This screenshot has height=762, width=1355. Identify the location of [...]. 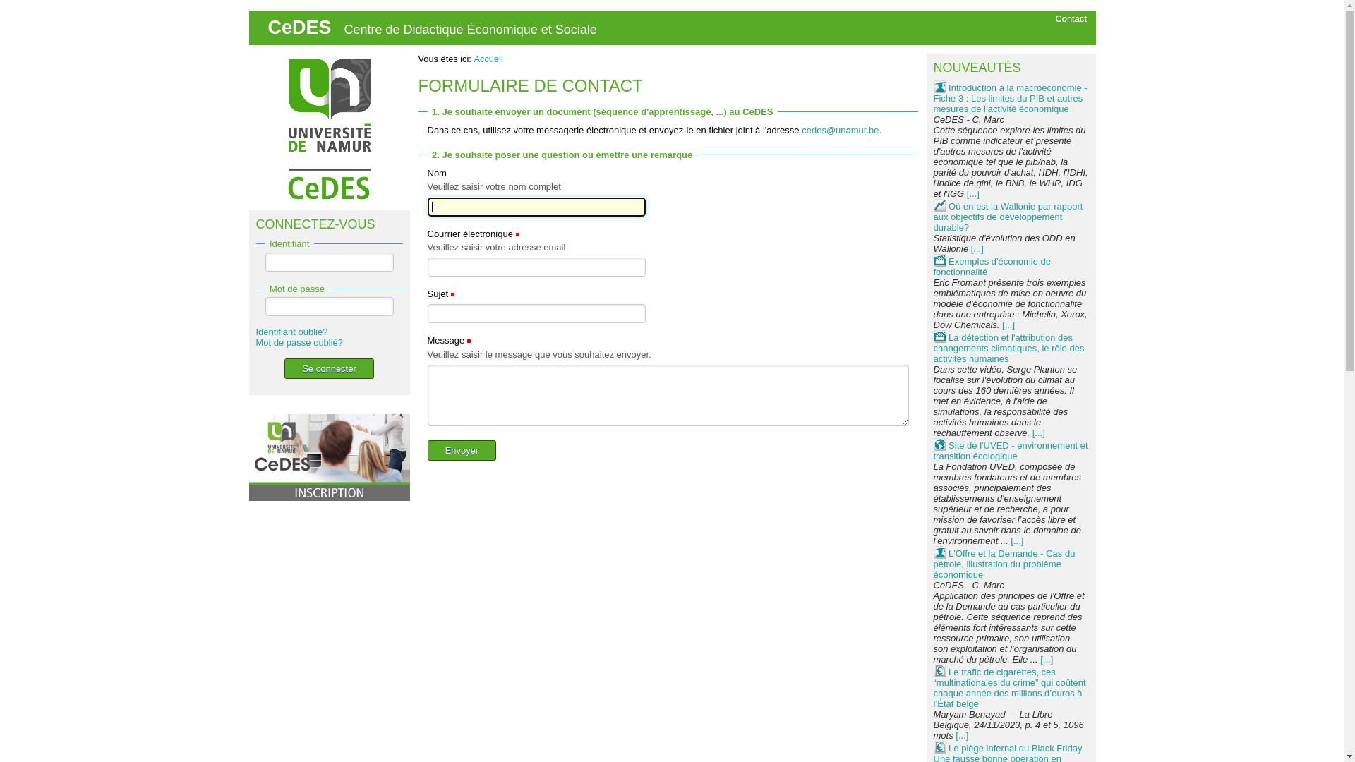
(1017, 540).